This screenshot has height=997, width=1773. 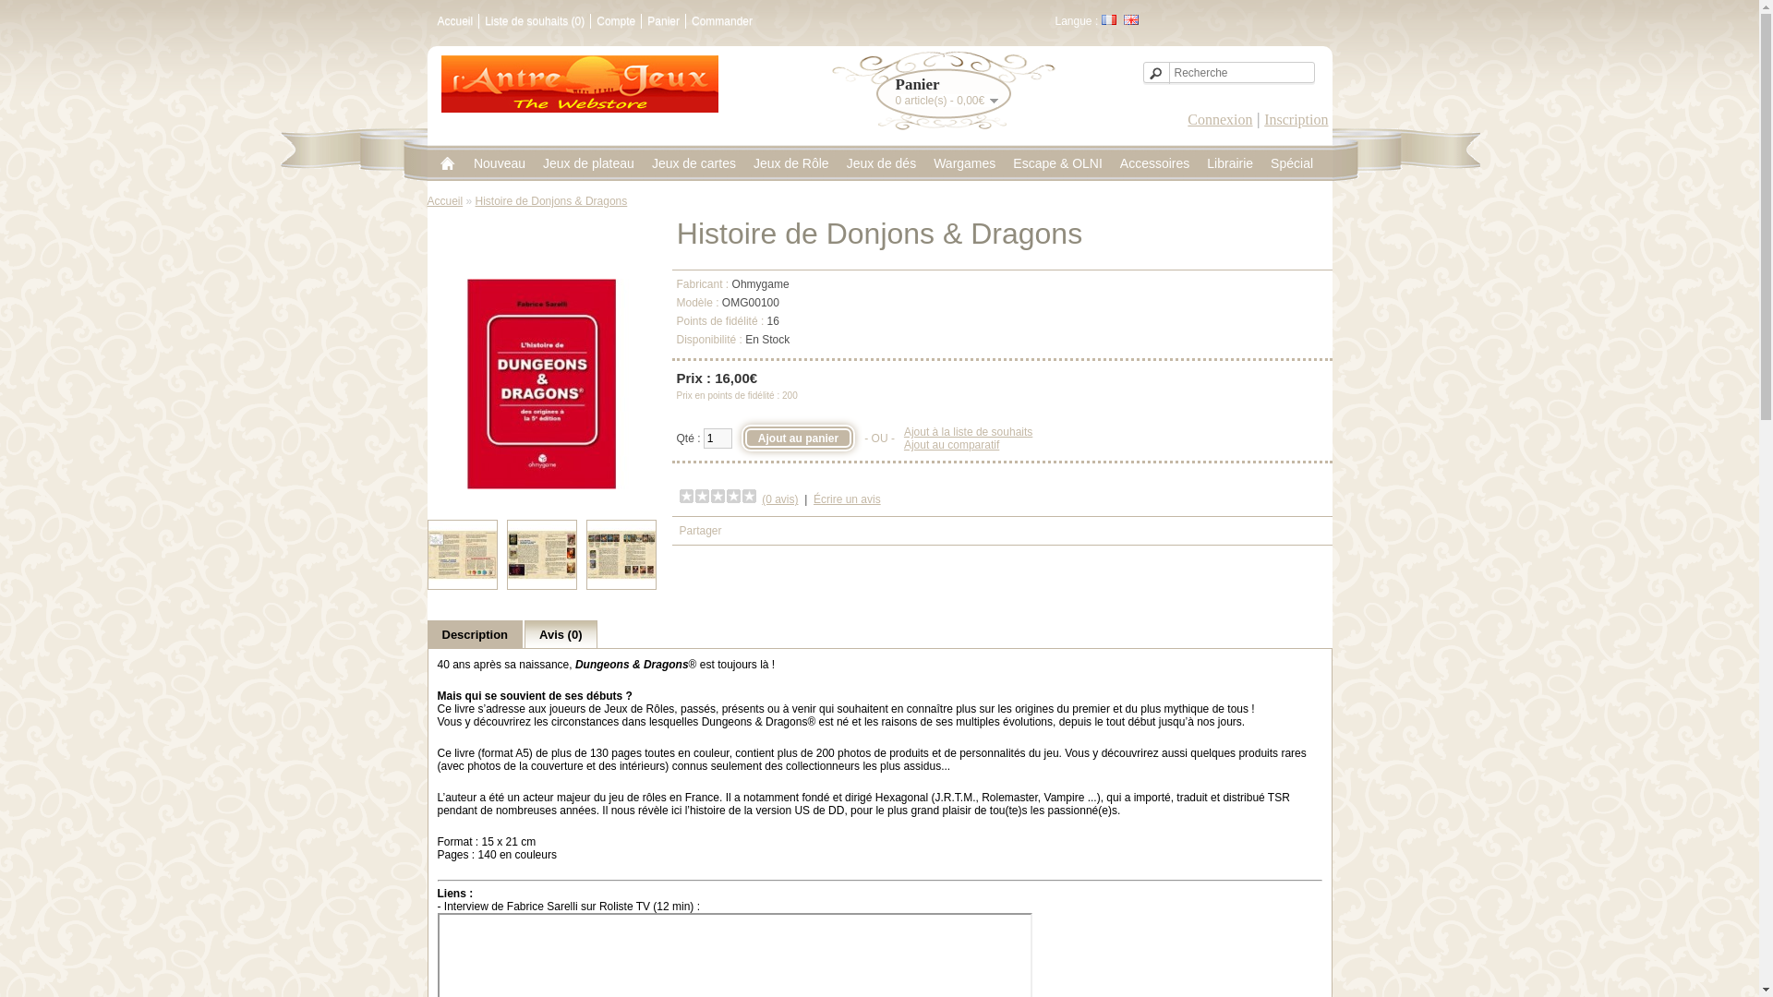 What do you see at coordinates (616, 21) in the screenshot?
I see `Compte` at bounding box center [616, 21].